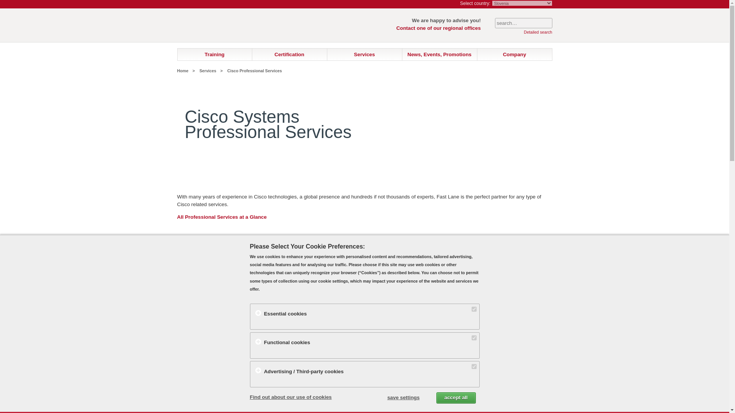 The height and width of the screenshot is (413, 735). What do you see at coordinates (438, 28) in the screenshot?
I see `Contact one of our regional offices` at bounding box center [438, 28].